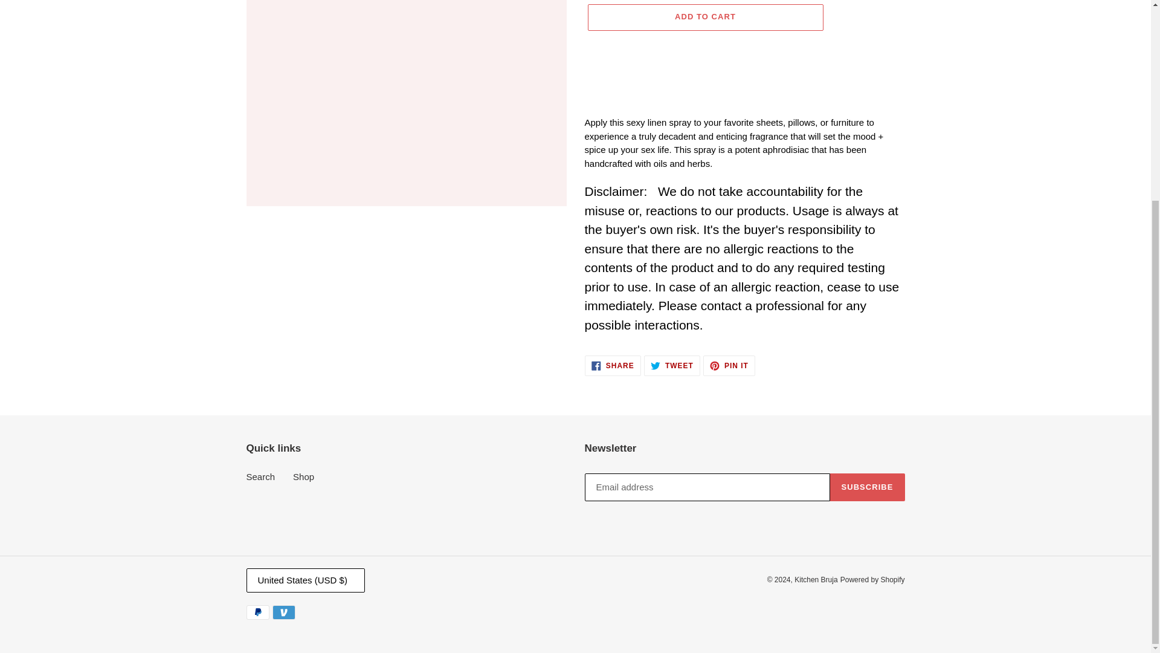 This screenshot has width=1160, height=653. I want to click on Shop, so click(303, 476).